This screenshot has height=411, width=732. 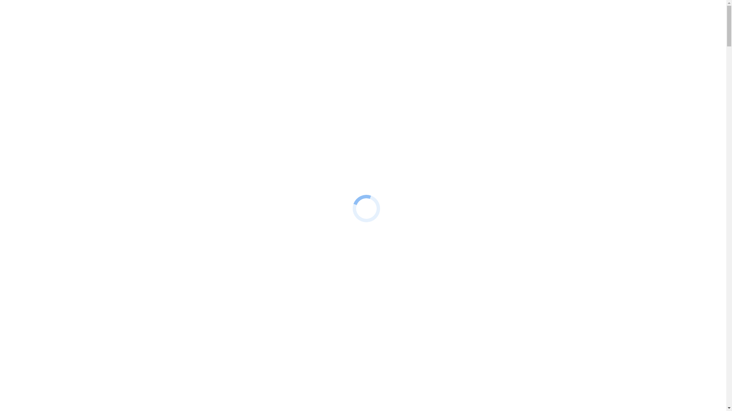 What do you see at coordinates (49, 183) in the screenshot?
I see `Clearcorrect` at bounding box center [49, 183].